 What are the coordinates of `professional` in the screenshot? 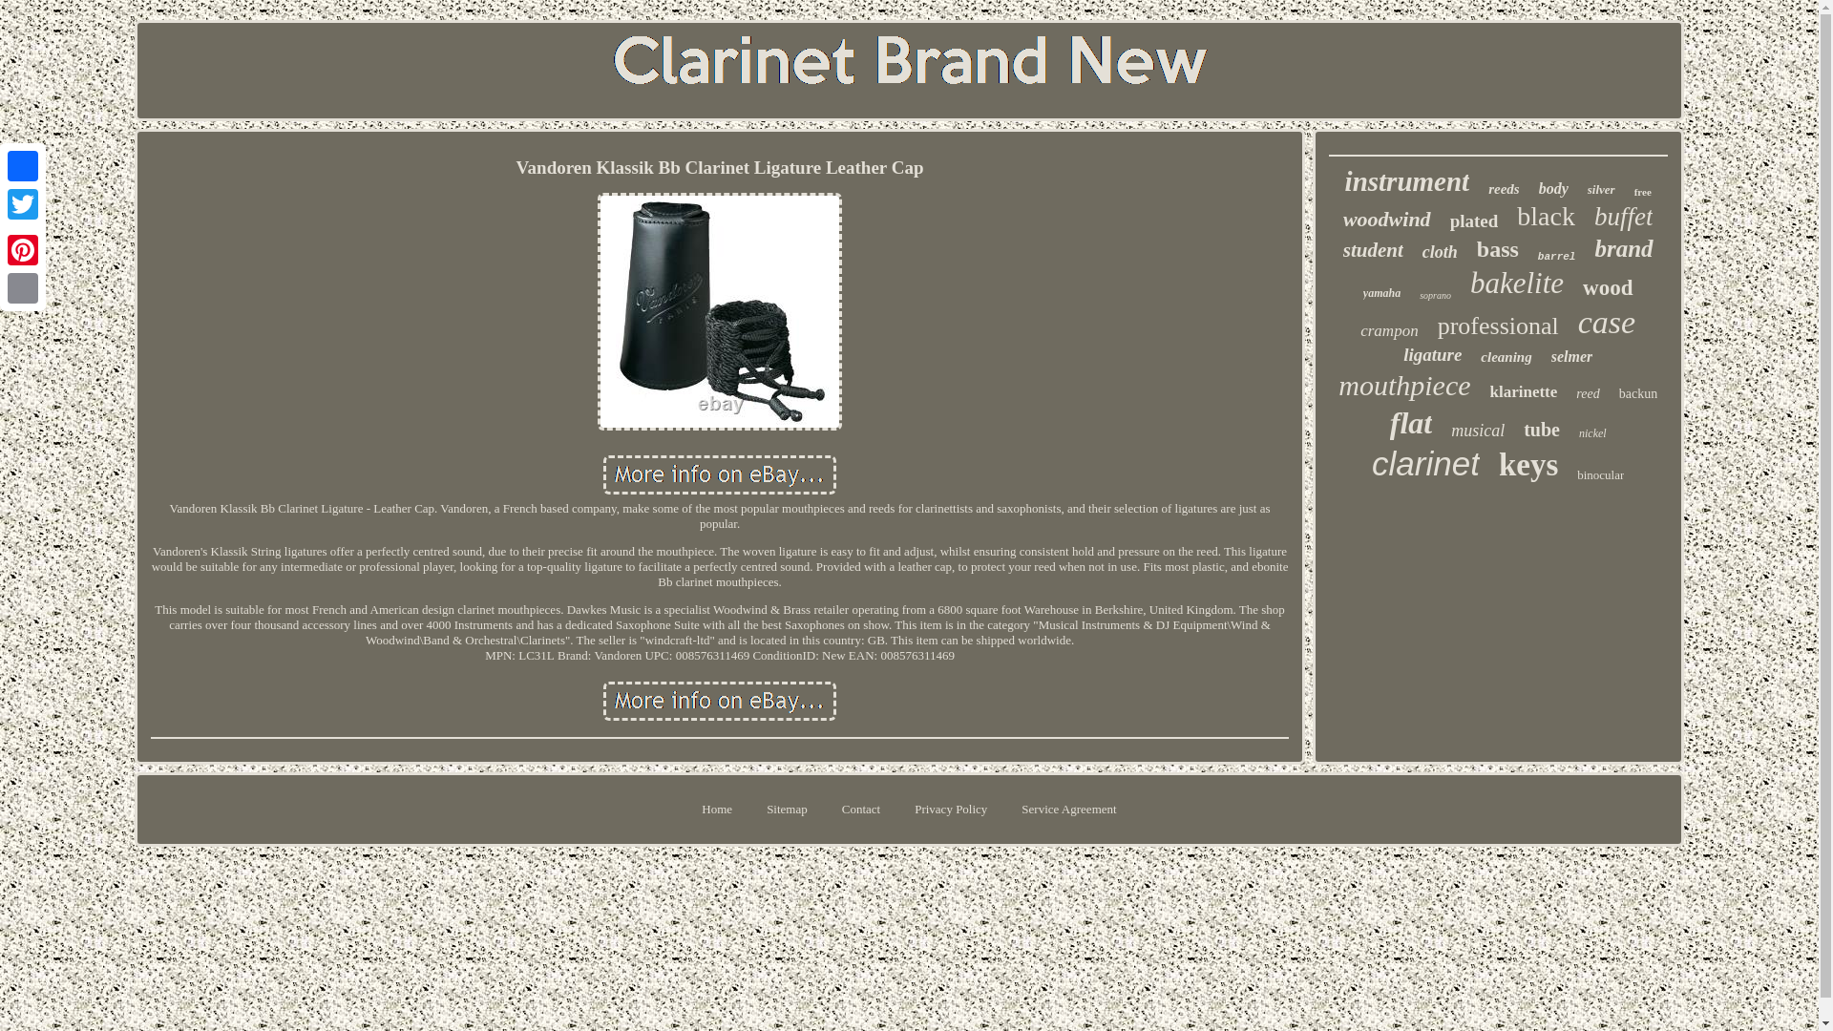 It's located at (1498, 326).